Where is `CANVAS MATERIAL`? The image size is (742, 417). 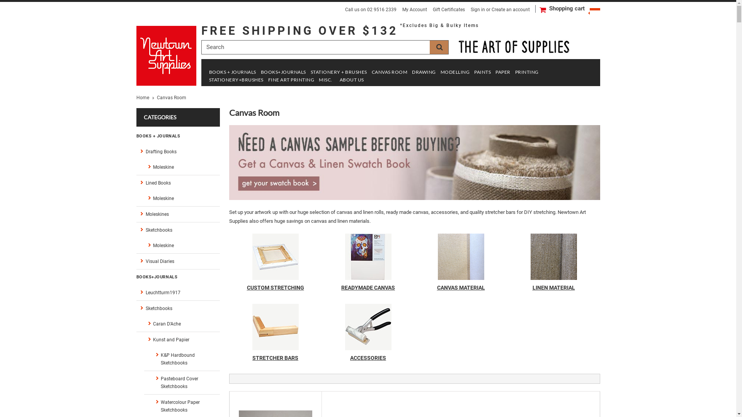
CANVAS MATERIAL is located at coordinates (461, 286).